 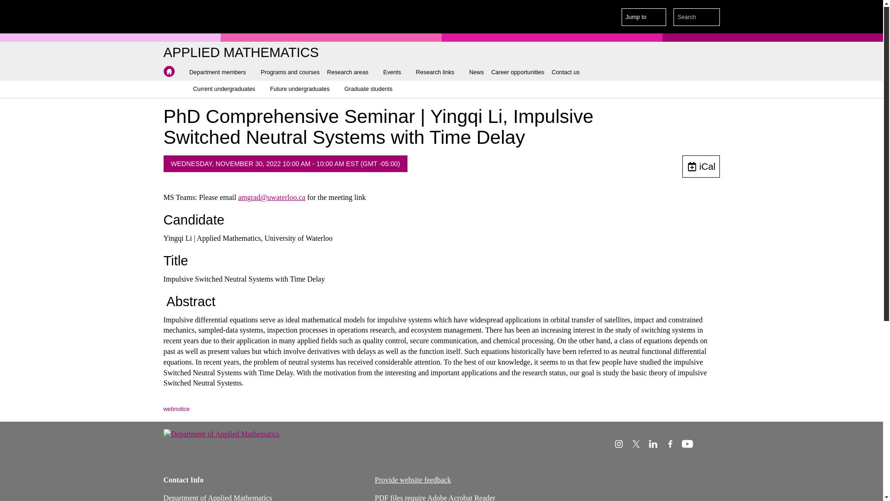 I want to click on University of Waterloo Home, so click(x=202, y=17).